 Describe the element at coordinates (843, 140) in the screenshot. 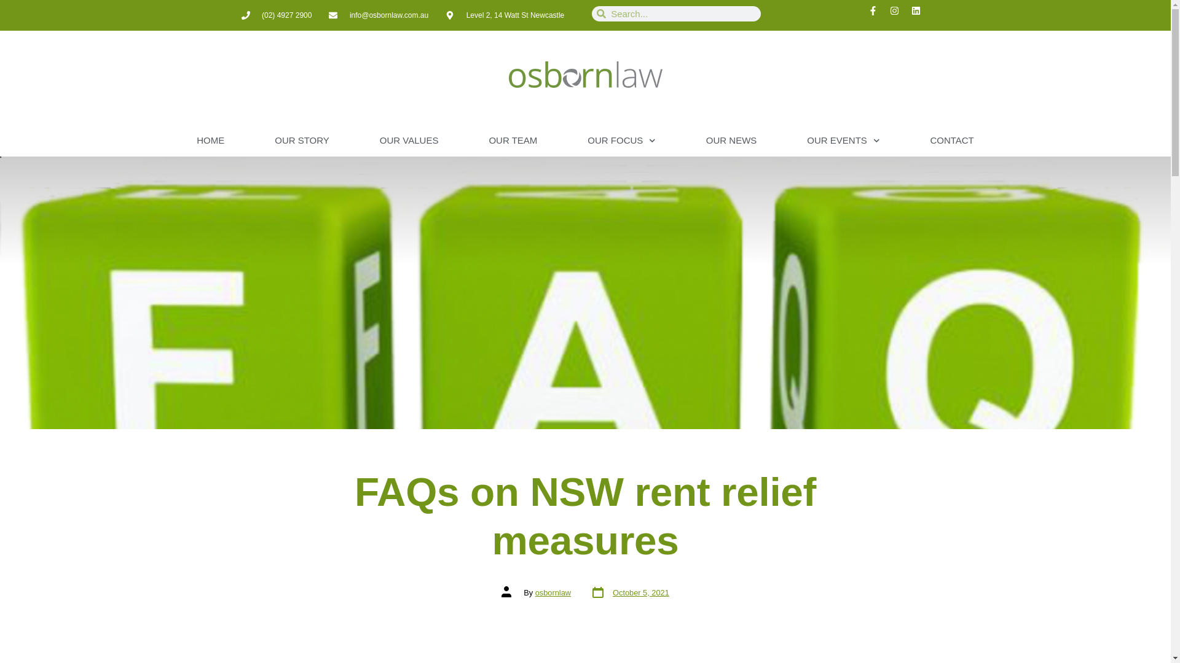

I see `OUR EVENTS` at that location.